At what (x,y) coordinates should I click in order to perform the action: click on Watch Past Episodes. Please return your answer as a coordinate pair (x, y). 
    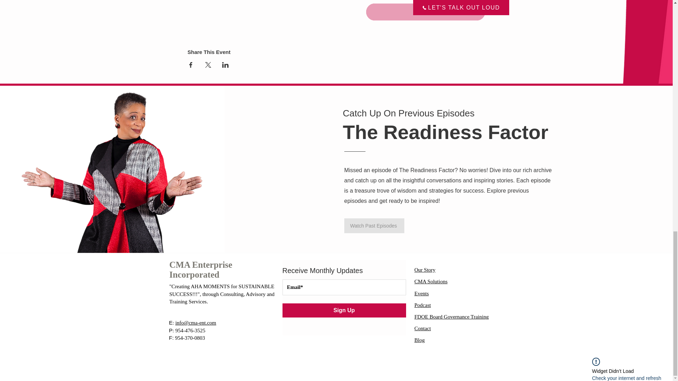
    Looking at the image, I should click on (374, 225).